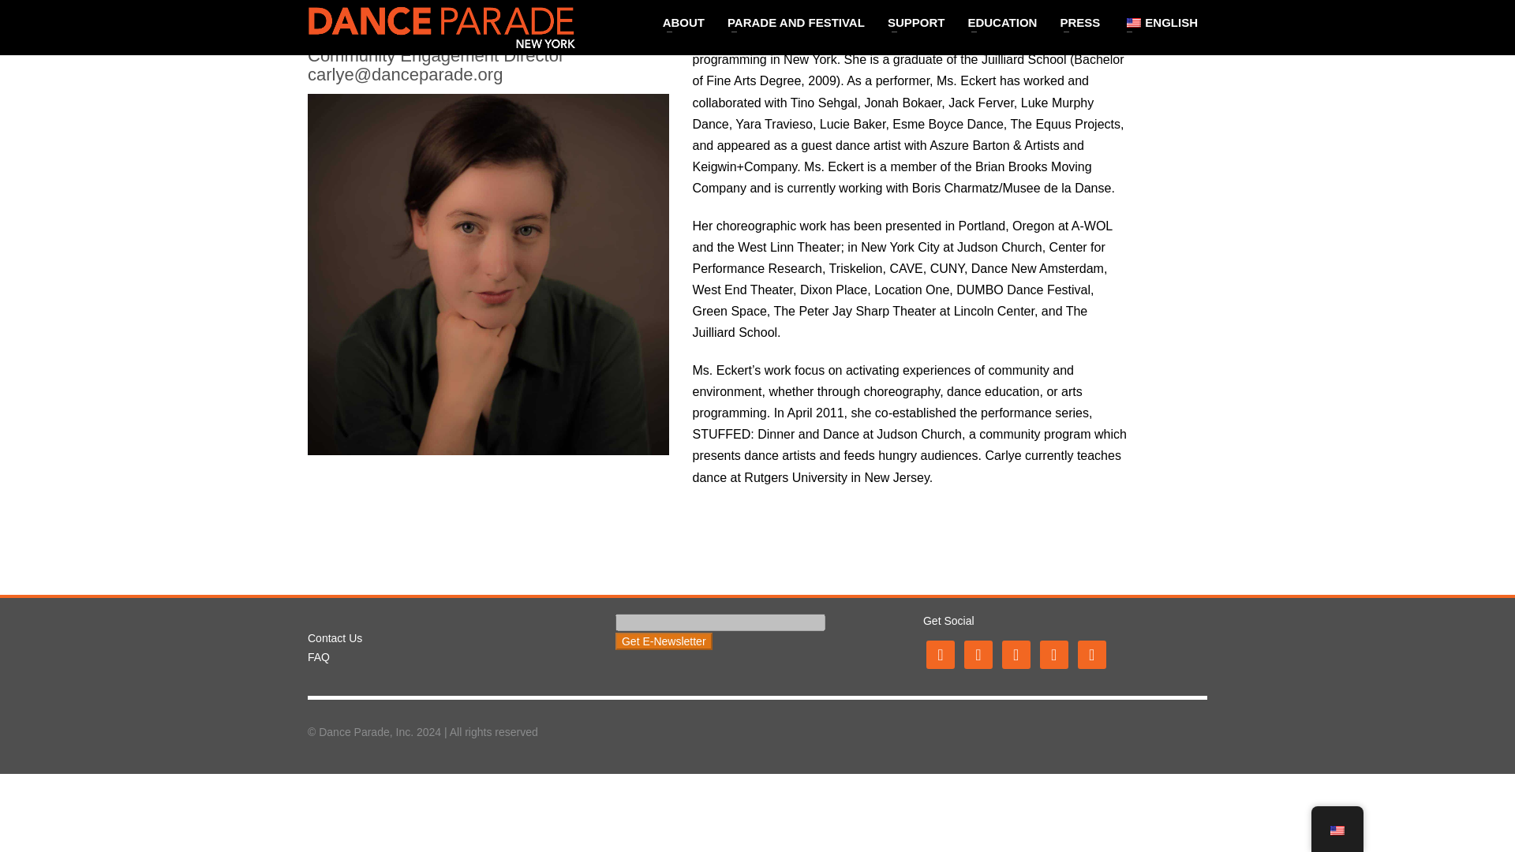 The width and height of the screenshot is (1515, 852). I want to click on 10,000 dancers on Broadway, NYC each May!, so click(441, 27).